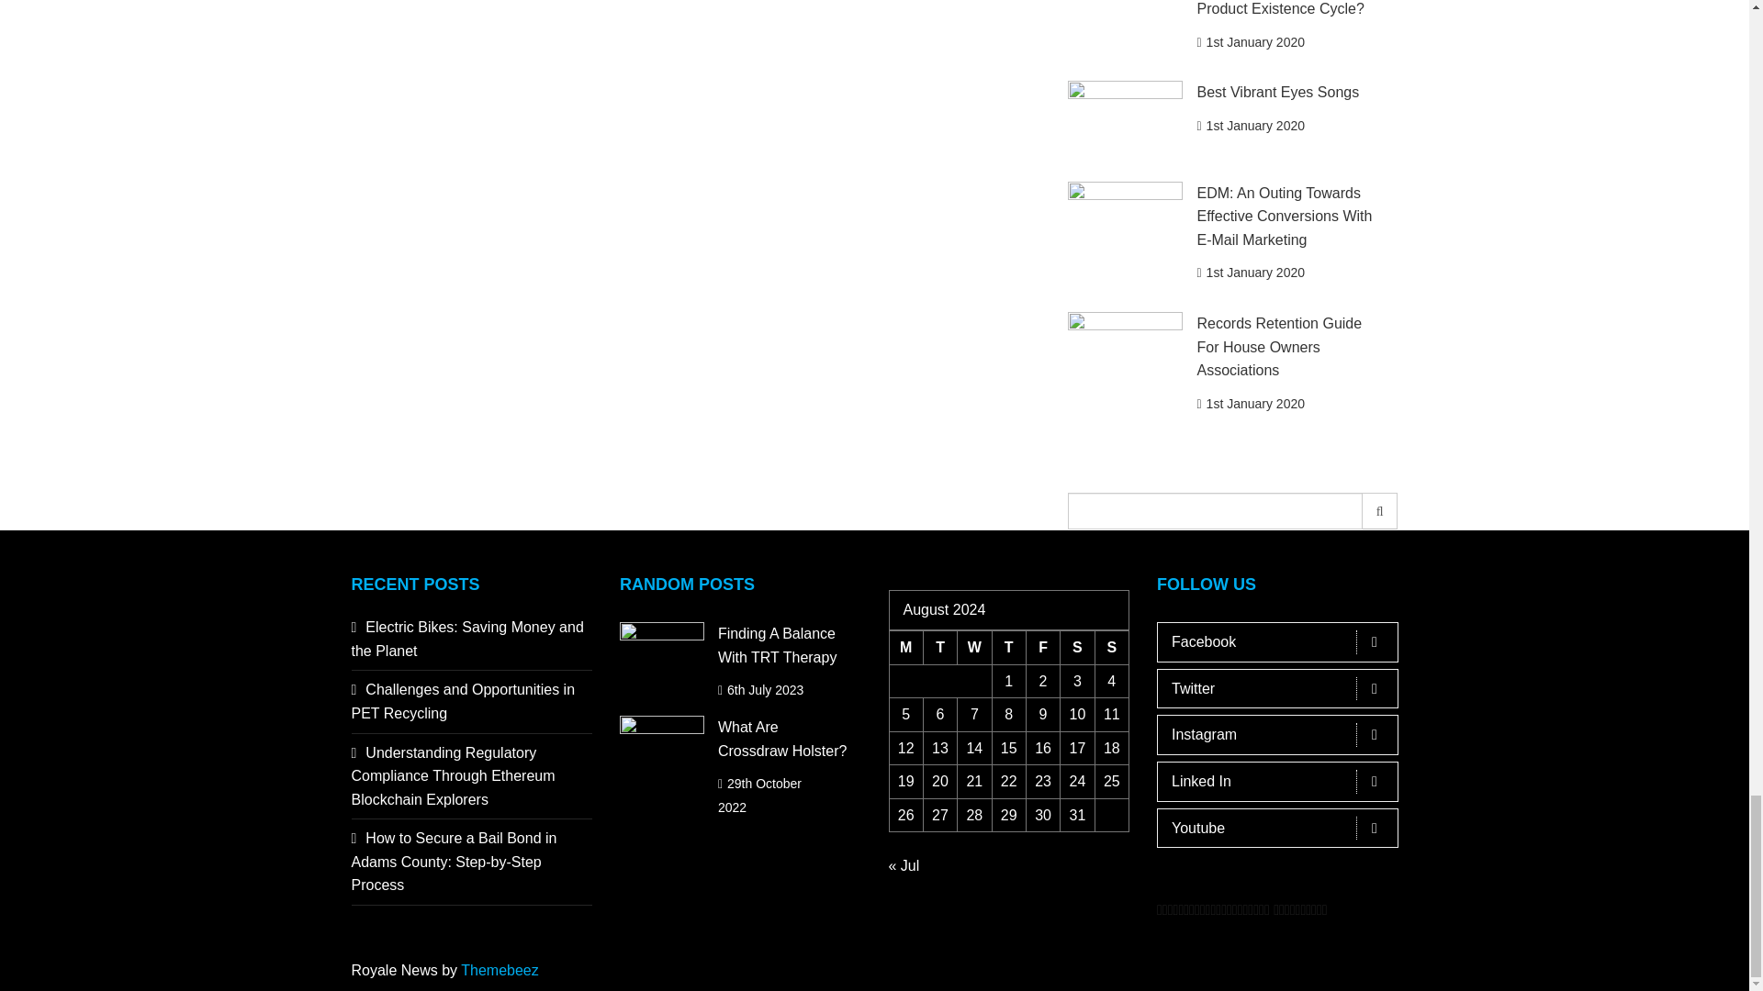 The height and width of the screenshot is (991, 1763). Describe the element at coordinates (1008, 646) in the screenshot. I see `Thursday` at that location.